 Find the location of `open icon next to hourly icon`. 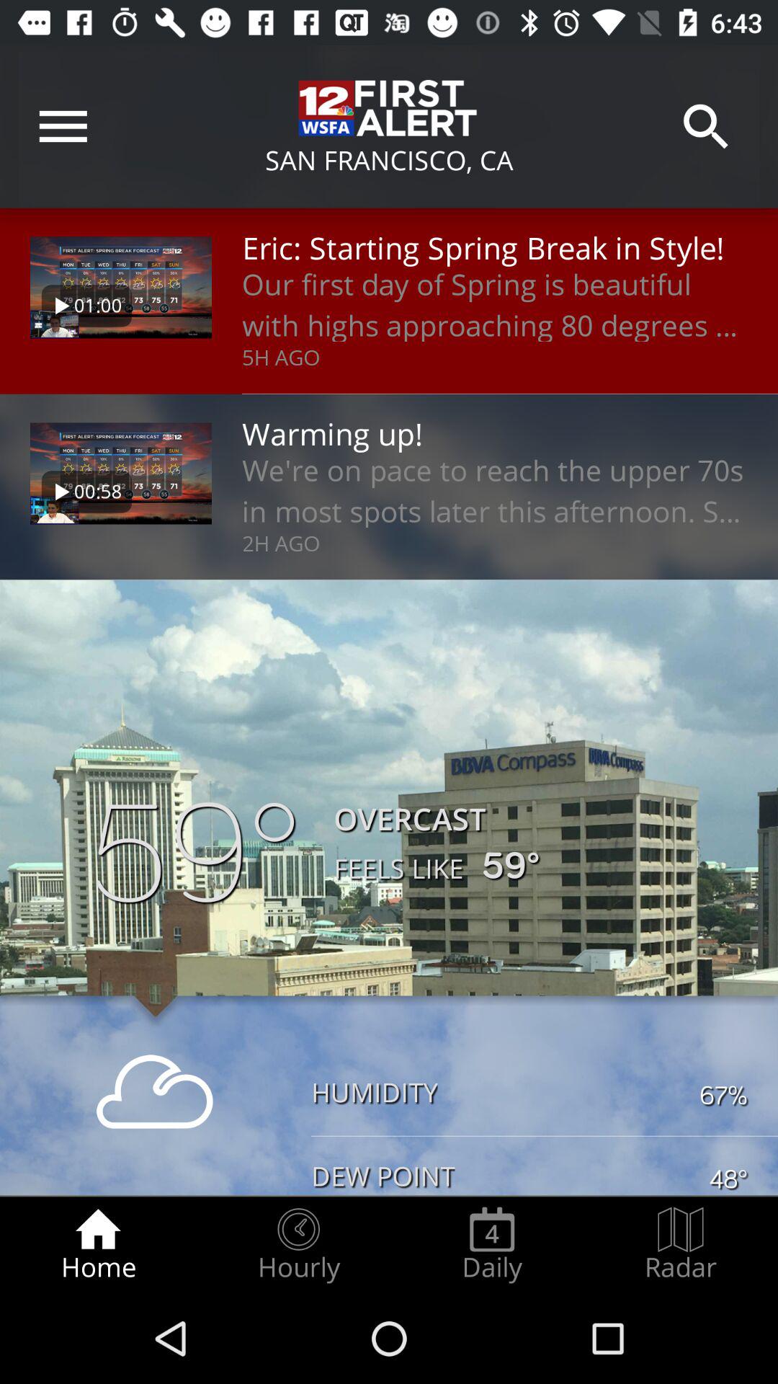

open icon next to hourly icon is located at coordinates (98, 1244).